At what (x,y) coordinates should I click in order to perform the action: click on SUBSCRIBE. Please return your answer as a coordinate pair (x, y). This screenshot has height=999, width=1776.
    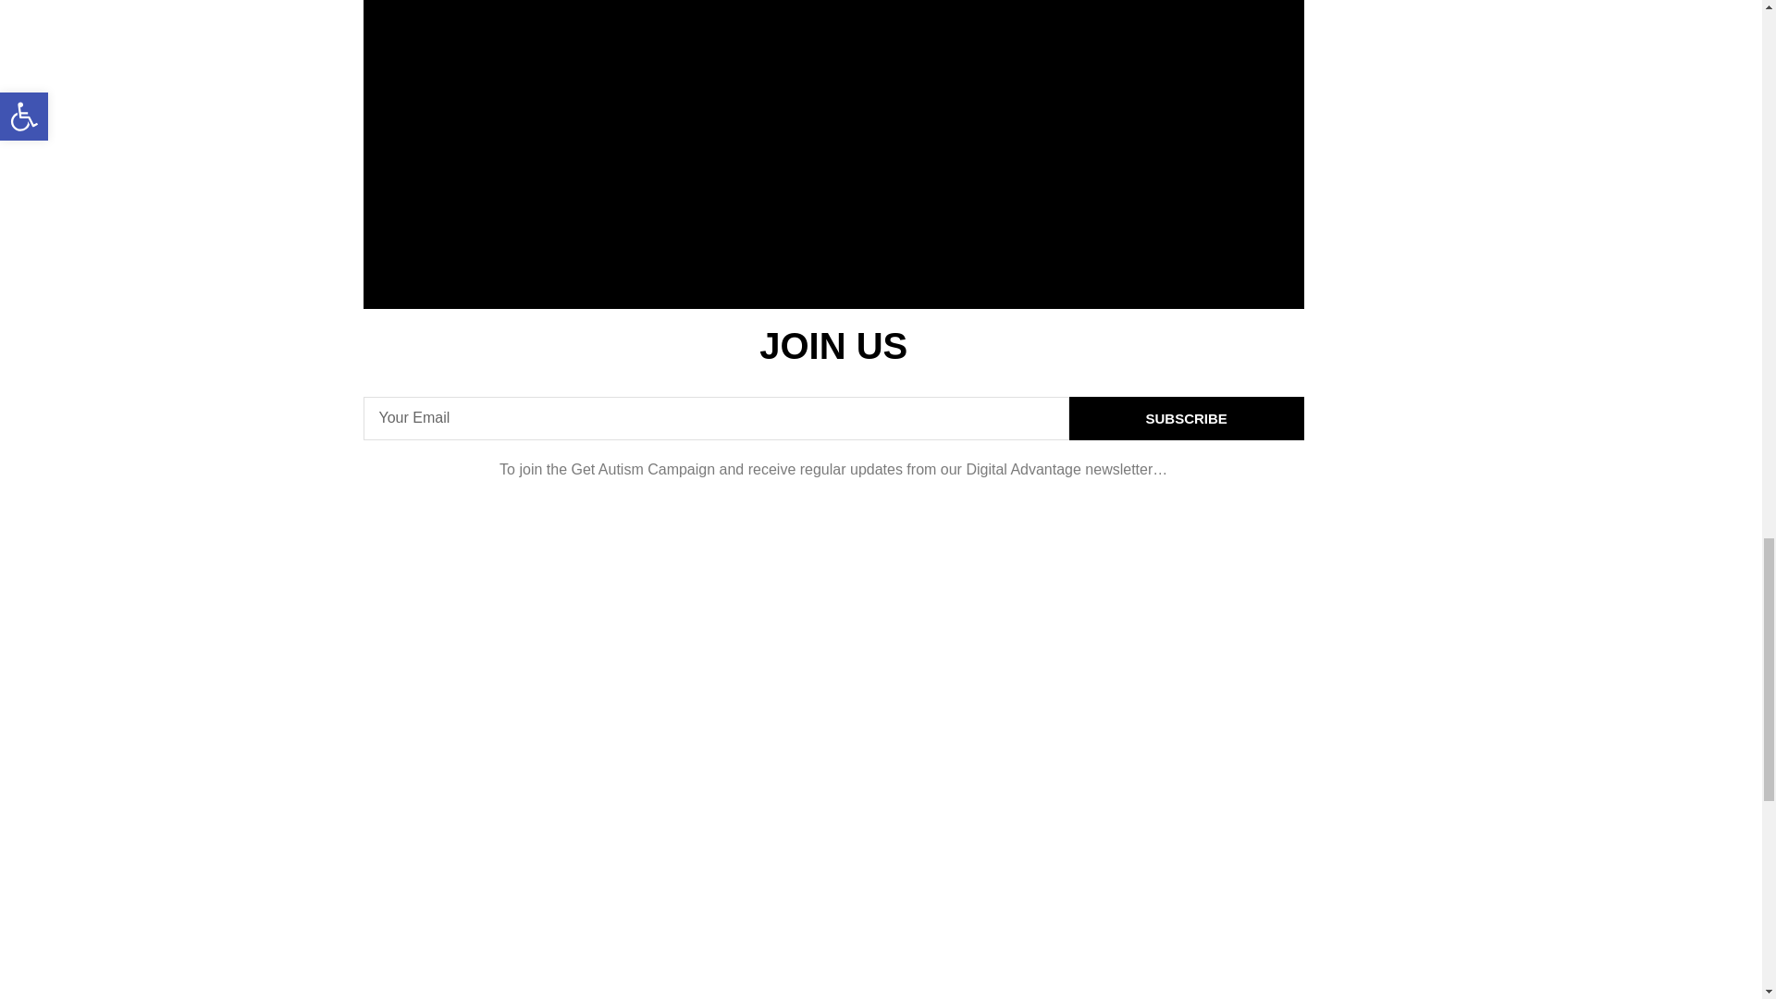
    Looking at the image, I should click on (1186, 418).